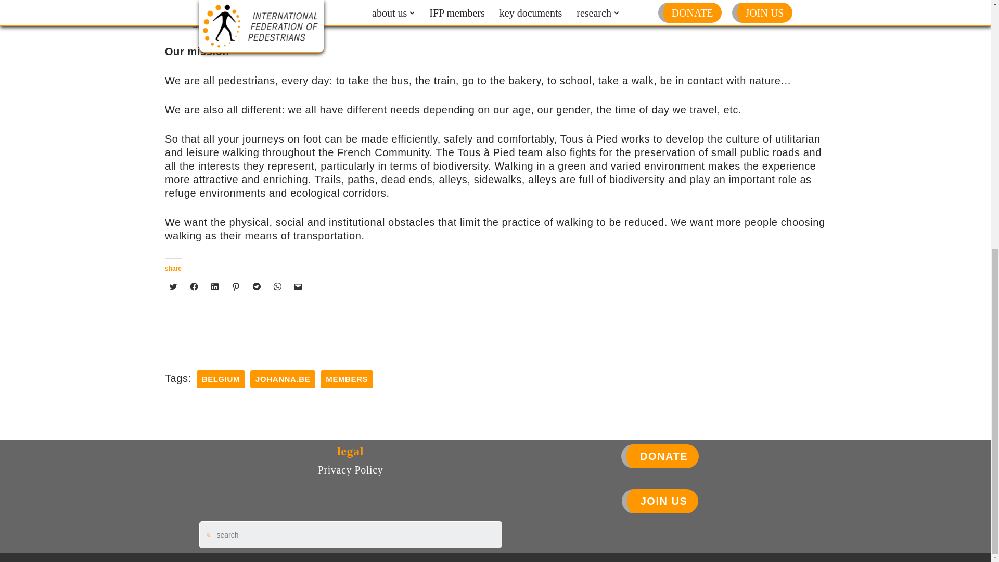 Image resolution: width=999 pixels, height=562 pixels. What do you see at coordinates (235, 286) in the screenshot?
I see `Click to share on Pinterest` at bounding box center [235, 286].